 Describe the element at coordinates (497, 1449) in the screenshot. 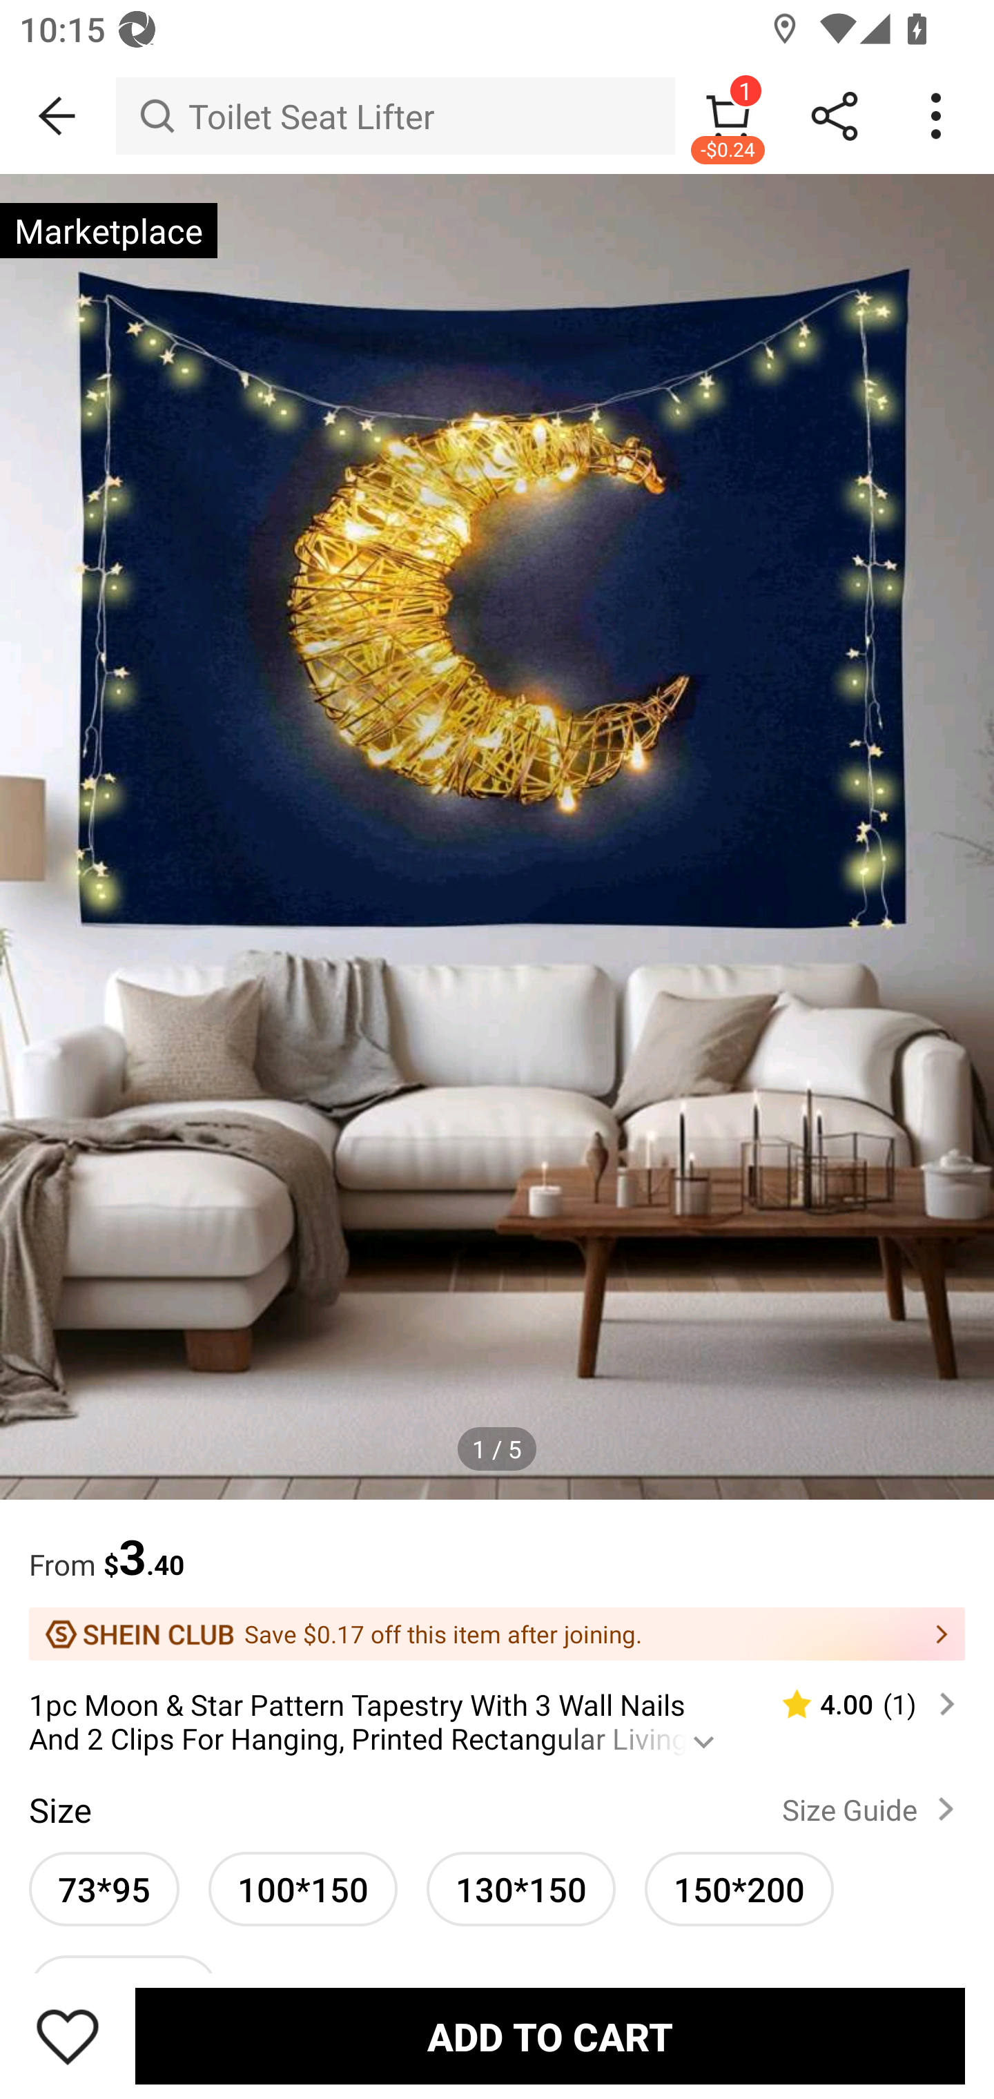

I see `1 / 5` at that location.